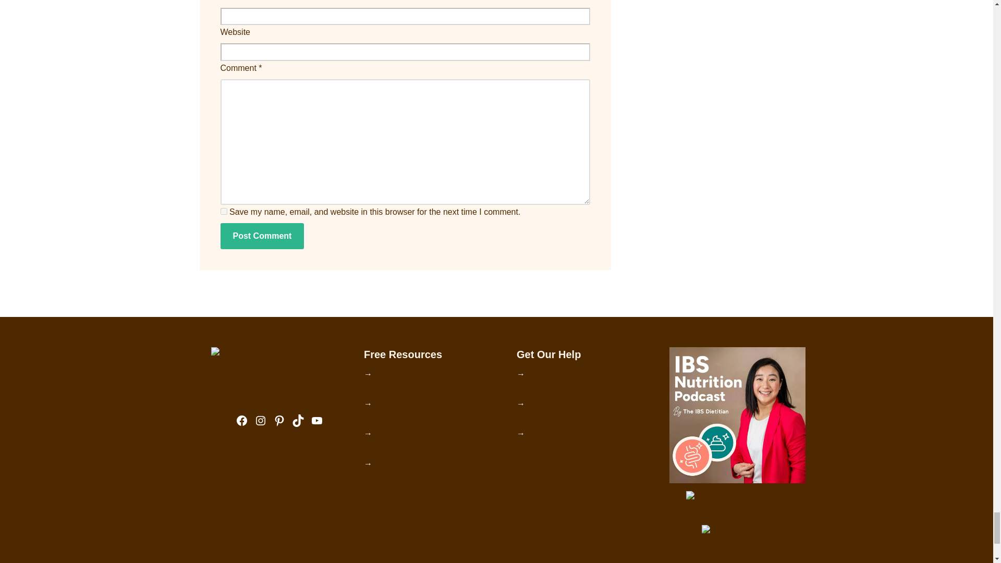 The height and width of the screenshot is (563, 1001). What do you see at coordinates (223, 211) in the screenshot?
I see `yes` at bounding box center [223, 211].